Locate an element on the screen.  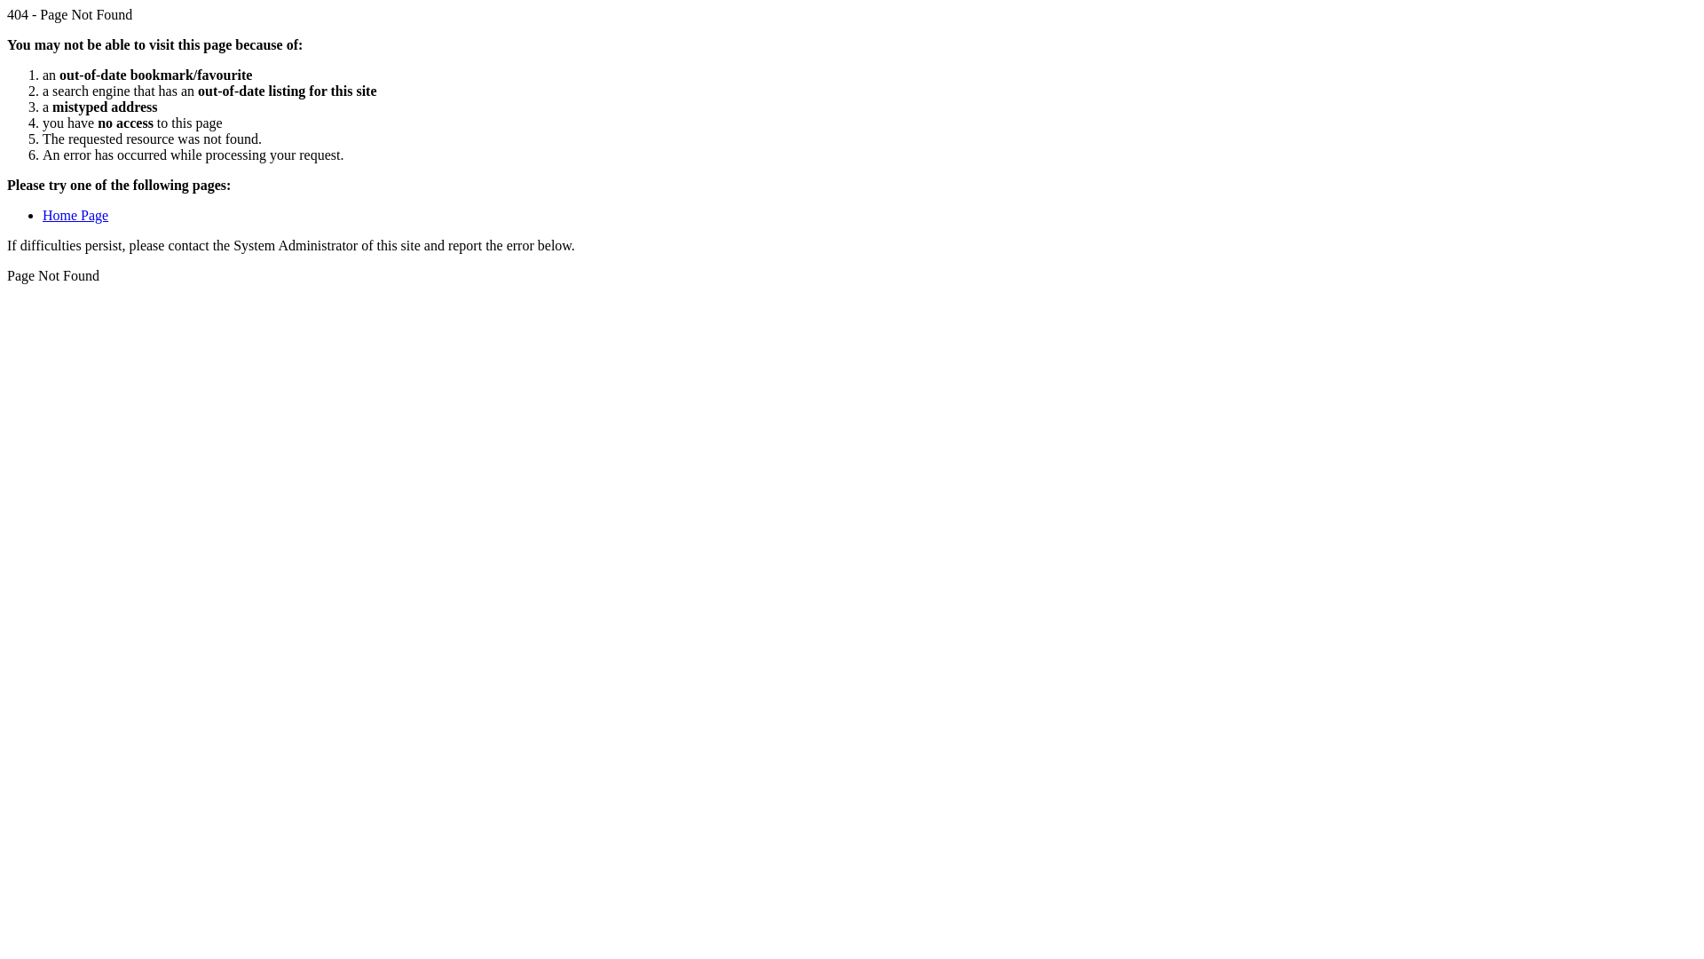
Home Page is located at coordinates (75, 215).